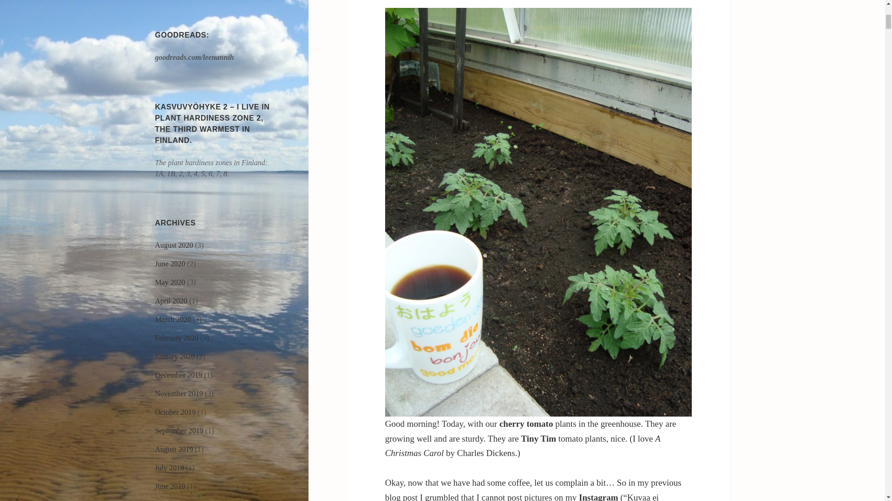  Describe the element at coordinates (170, 486) in the screenshot. I see `June 2019` at that location.